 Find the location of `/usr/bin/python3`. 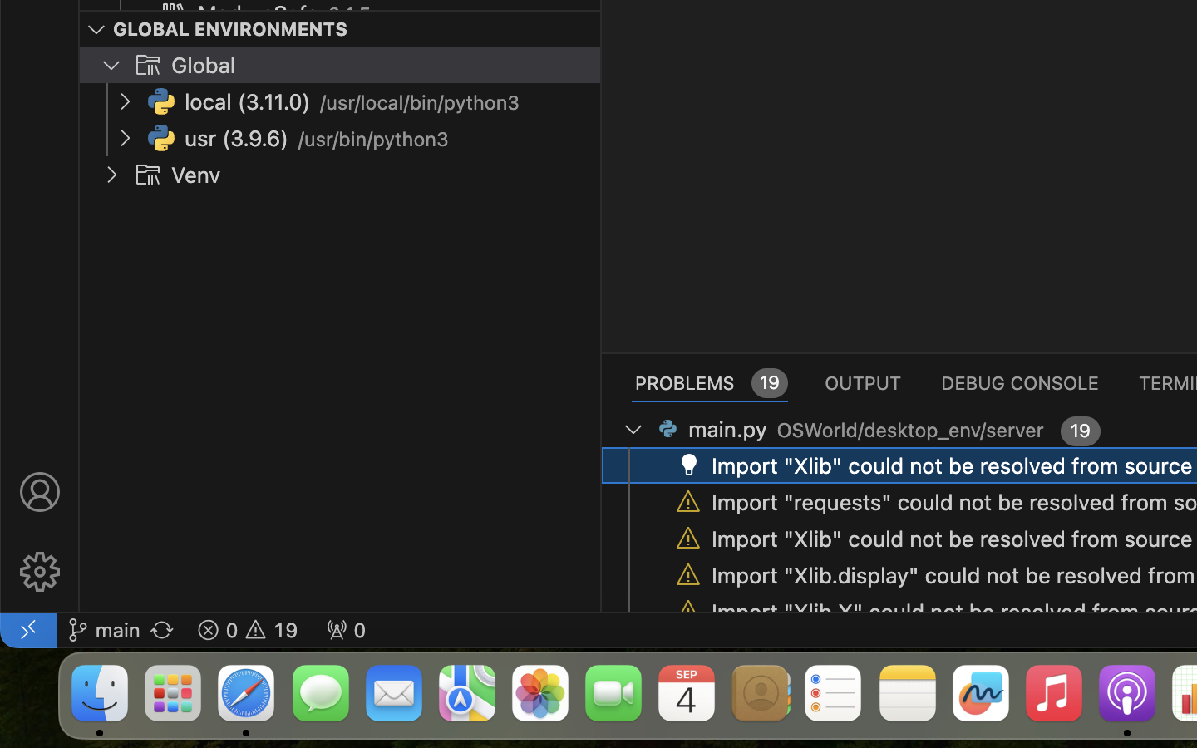

/usr/bin/python3 is located at coordinates (373, 140).